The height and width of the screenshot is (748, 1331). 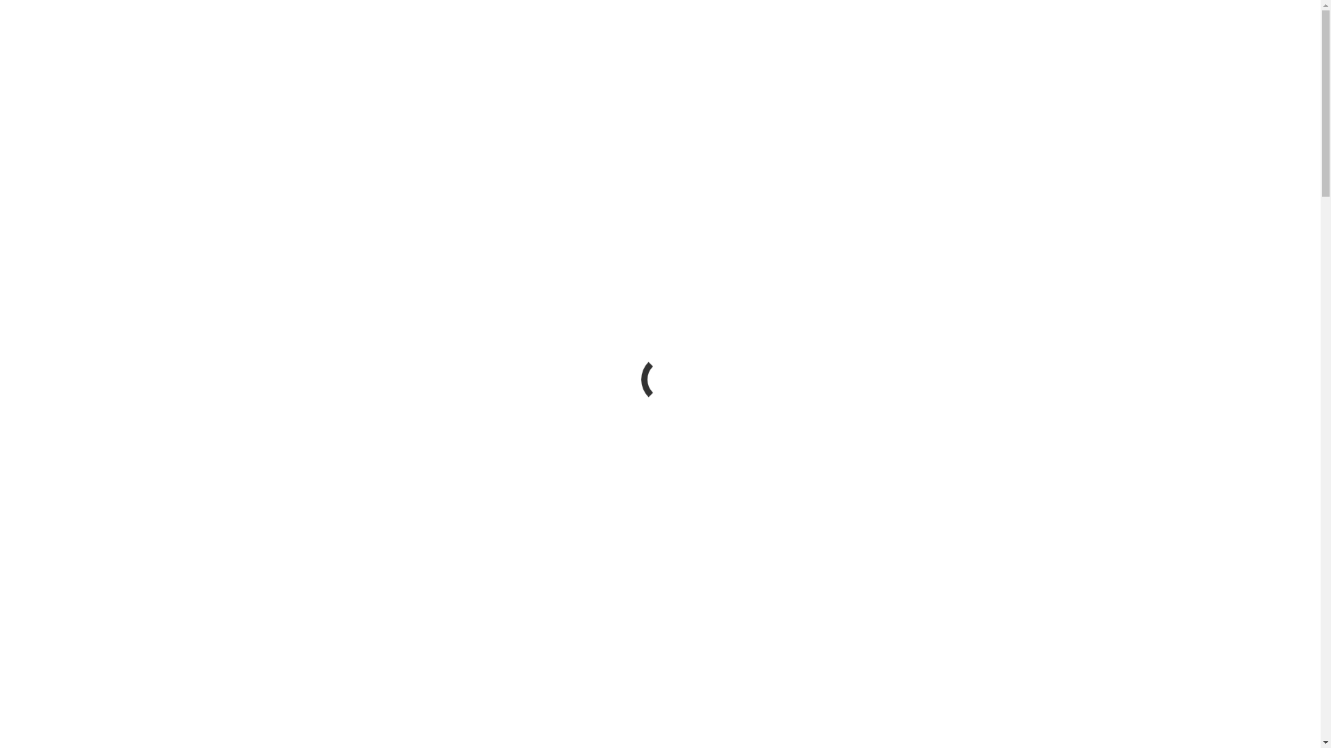 What do you see at coordinates (59, 332) in the screenshot?
I see `Pet Owners` at bounding box center [59, 332].